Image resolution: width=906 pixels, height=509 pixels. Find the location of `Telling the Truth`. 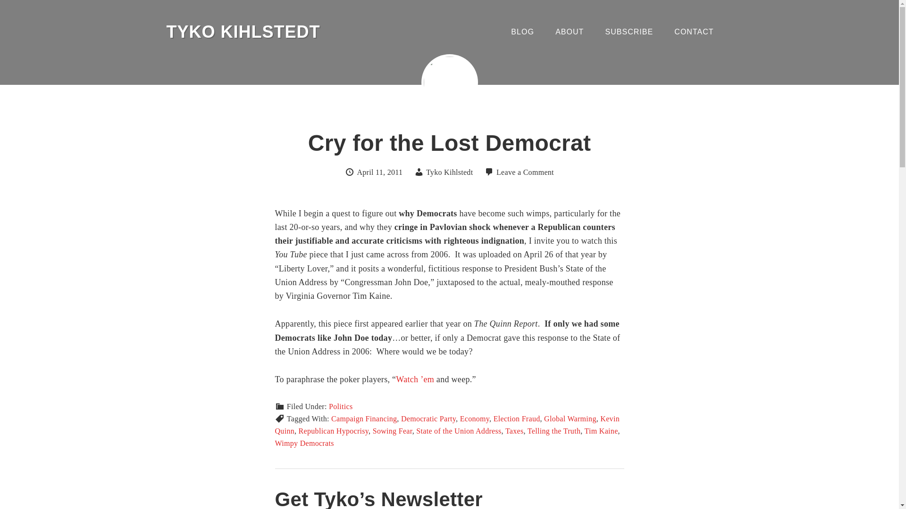

Telling the Truth is located at coordinates (554, 431).